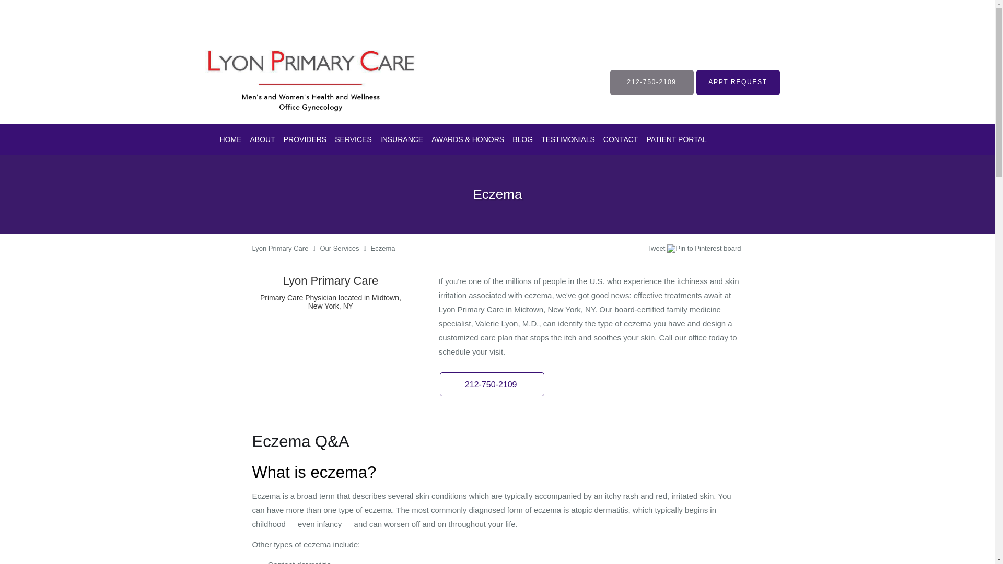  I want to click on Our Services, so click(340, 248).